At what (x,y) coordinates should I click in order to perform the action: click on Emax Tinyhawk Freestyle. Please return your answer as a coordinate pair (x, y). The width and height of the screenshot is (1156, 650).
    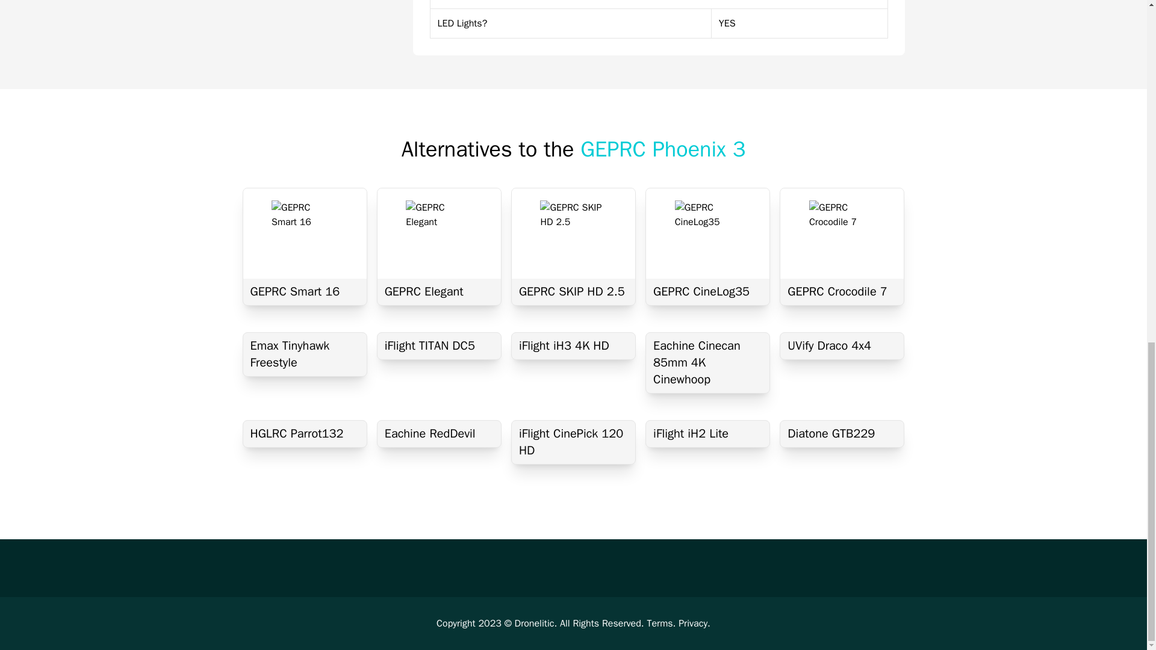
    Looking at the image, I should click on (305, 354).